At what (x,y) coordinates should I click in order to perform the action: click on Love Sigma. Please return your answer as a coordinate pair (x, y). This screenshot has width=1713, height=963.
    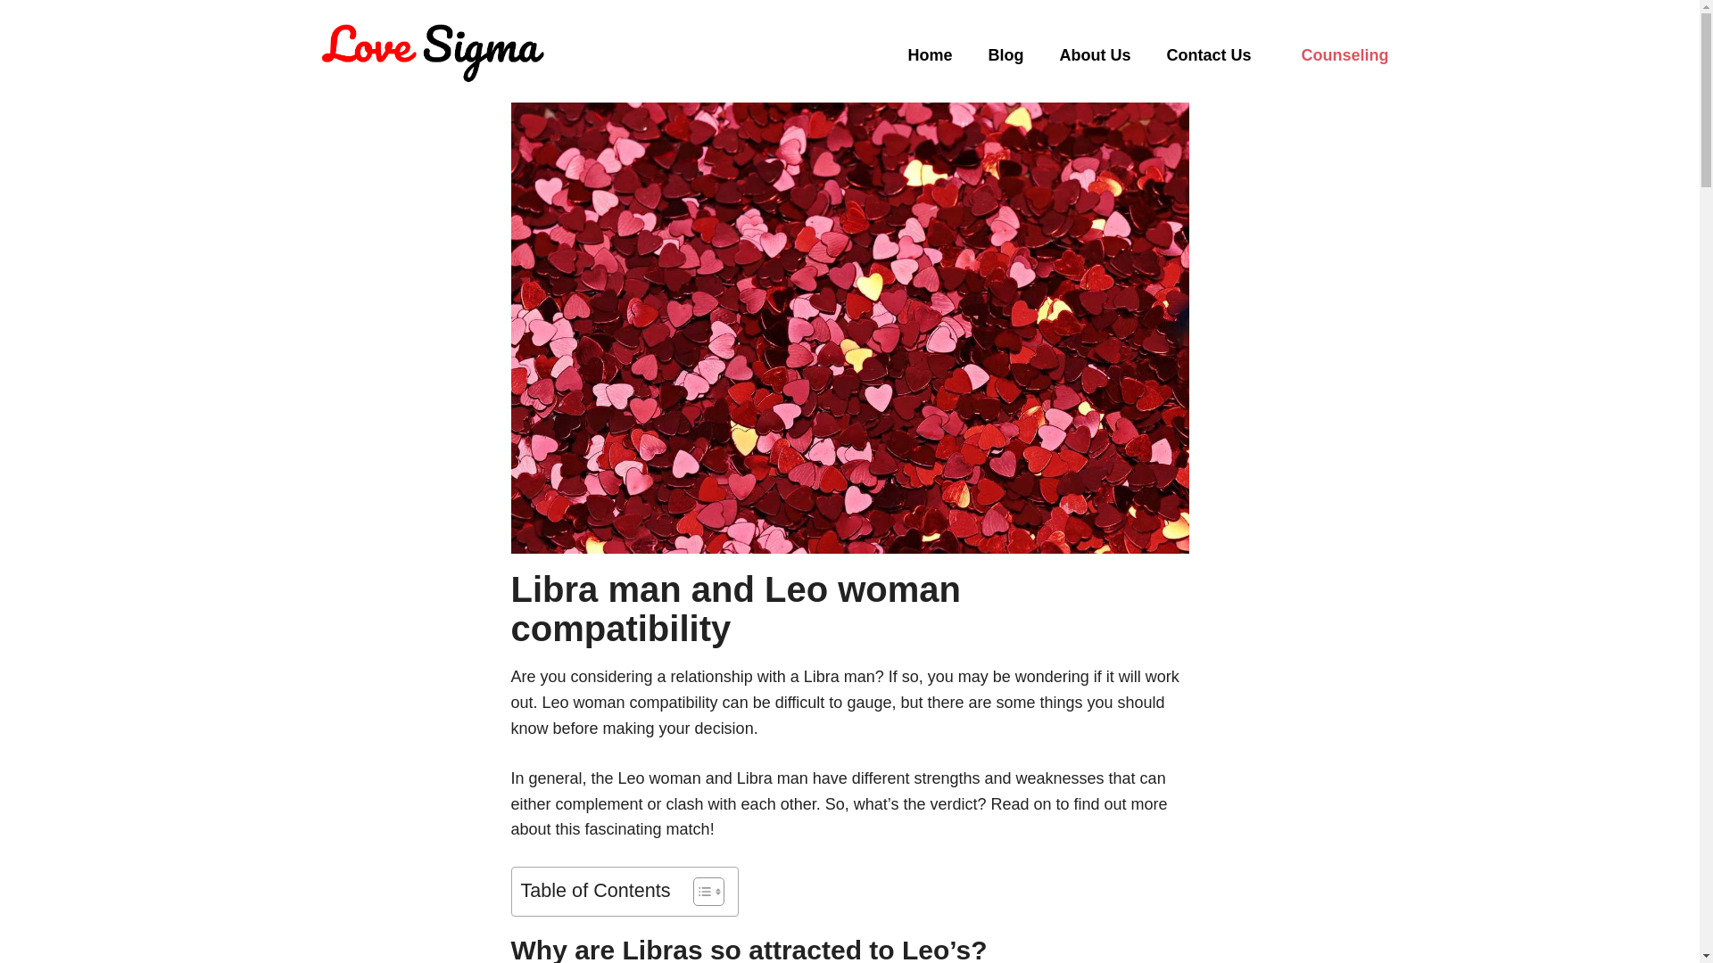
    Looking at the image, I should click on (430, 53).